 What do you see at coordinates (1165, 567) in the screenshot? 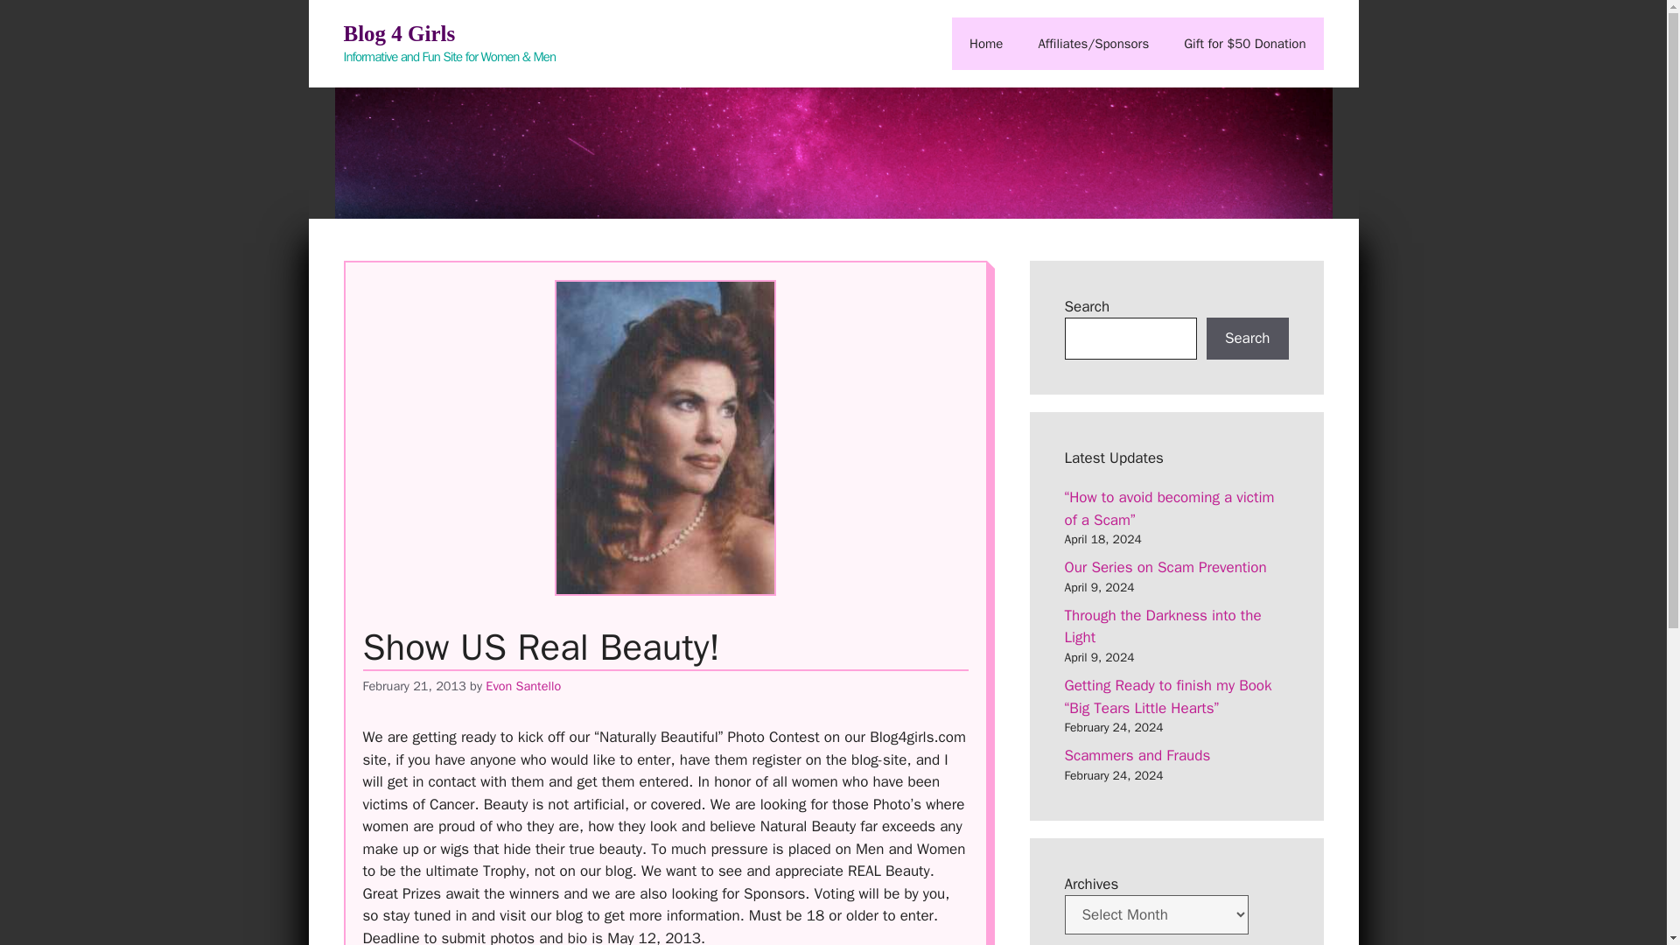
I see `Our Series on Scam Prevention` at bounding box center [1165, 567].